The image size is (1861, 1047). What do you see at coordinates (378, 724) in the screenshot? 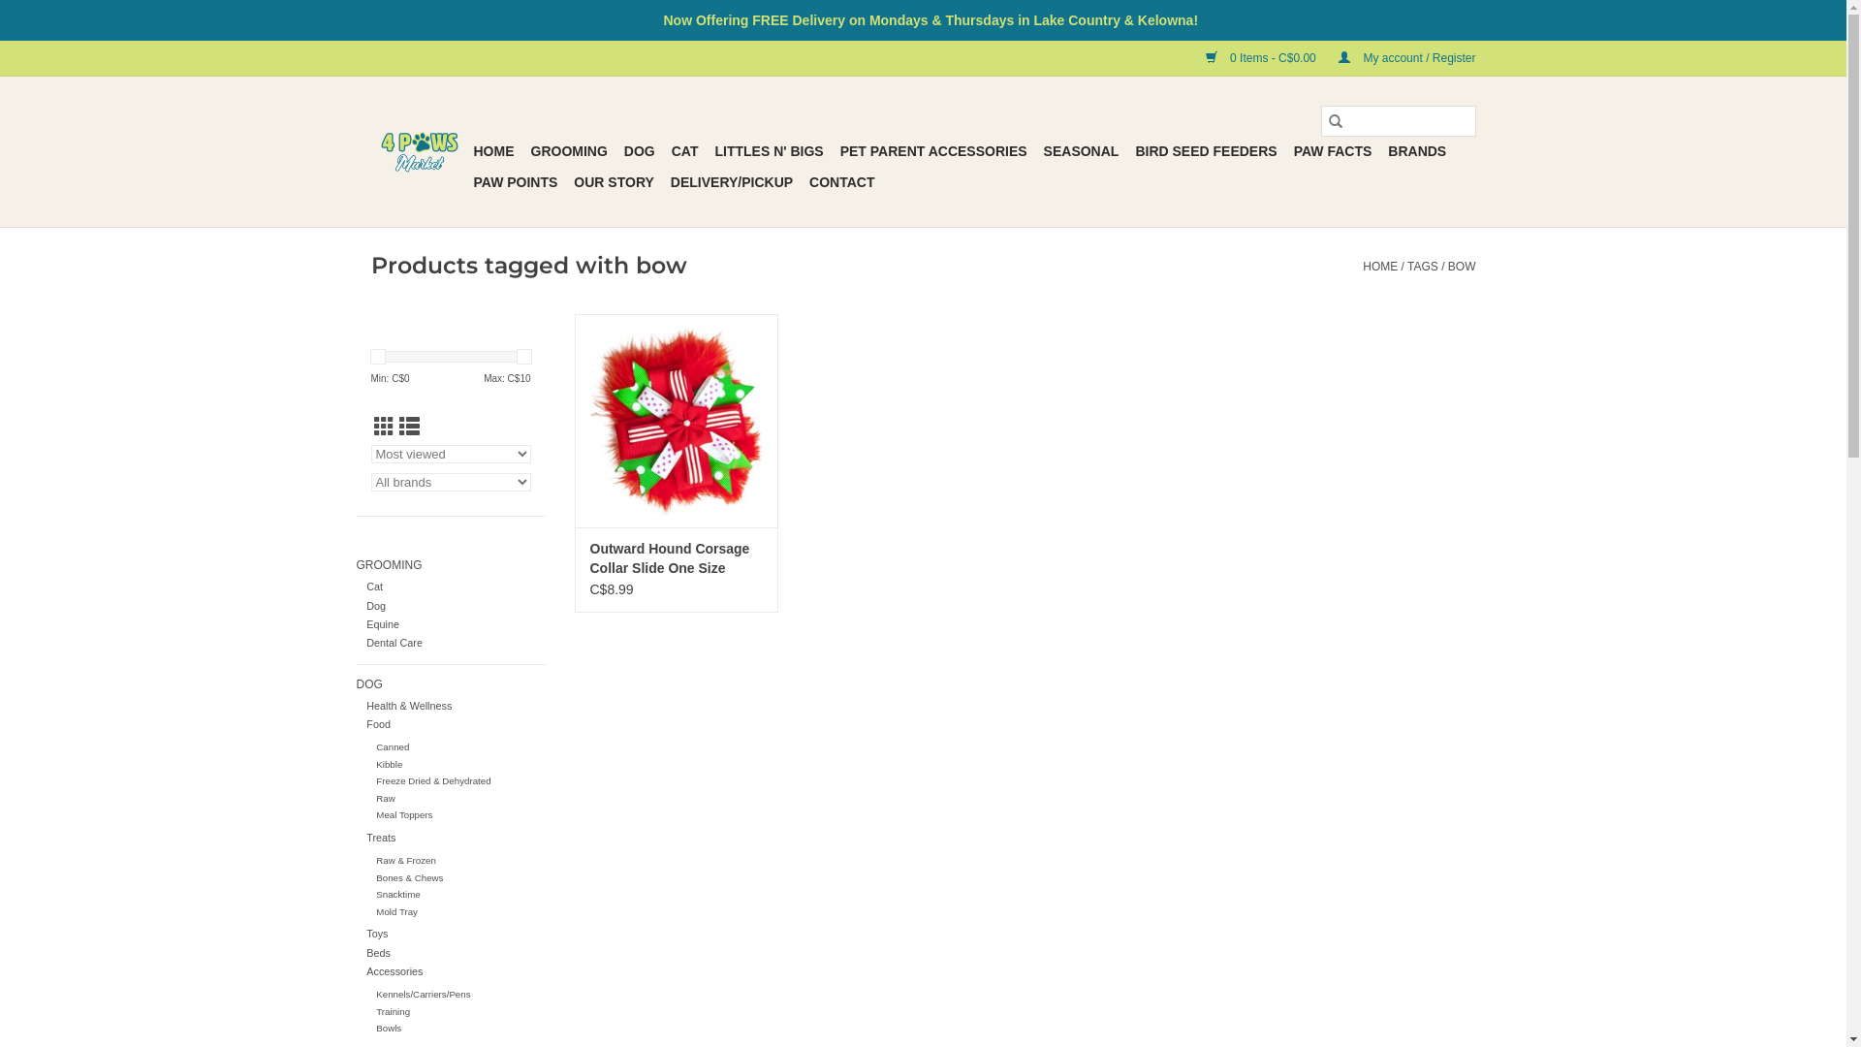
I see `Food` at bounding box center [378, 724].